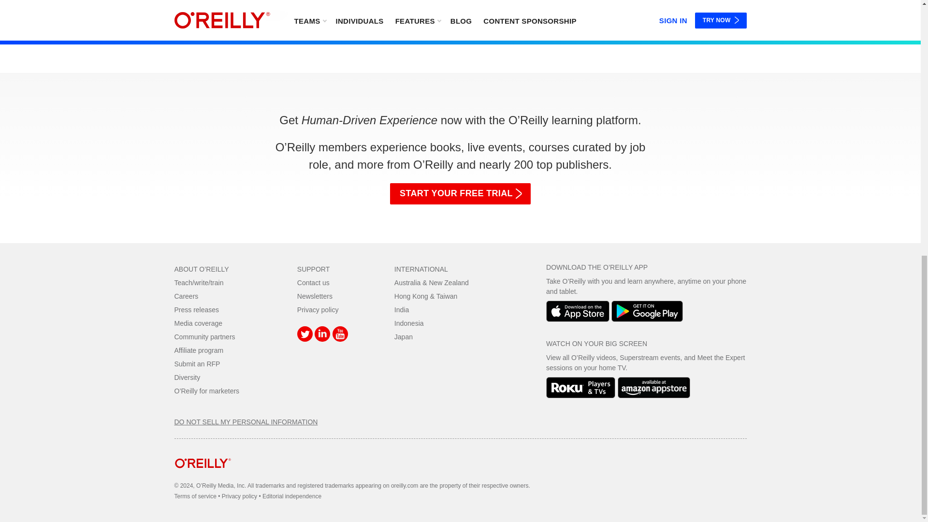  Describe the element at coordinates (199, 350) in the screenshot. I see `Affiliate program` at that location.